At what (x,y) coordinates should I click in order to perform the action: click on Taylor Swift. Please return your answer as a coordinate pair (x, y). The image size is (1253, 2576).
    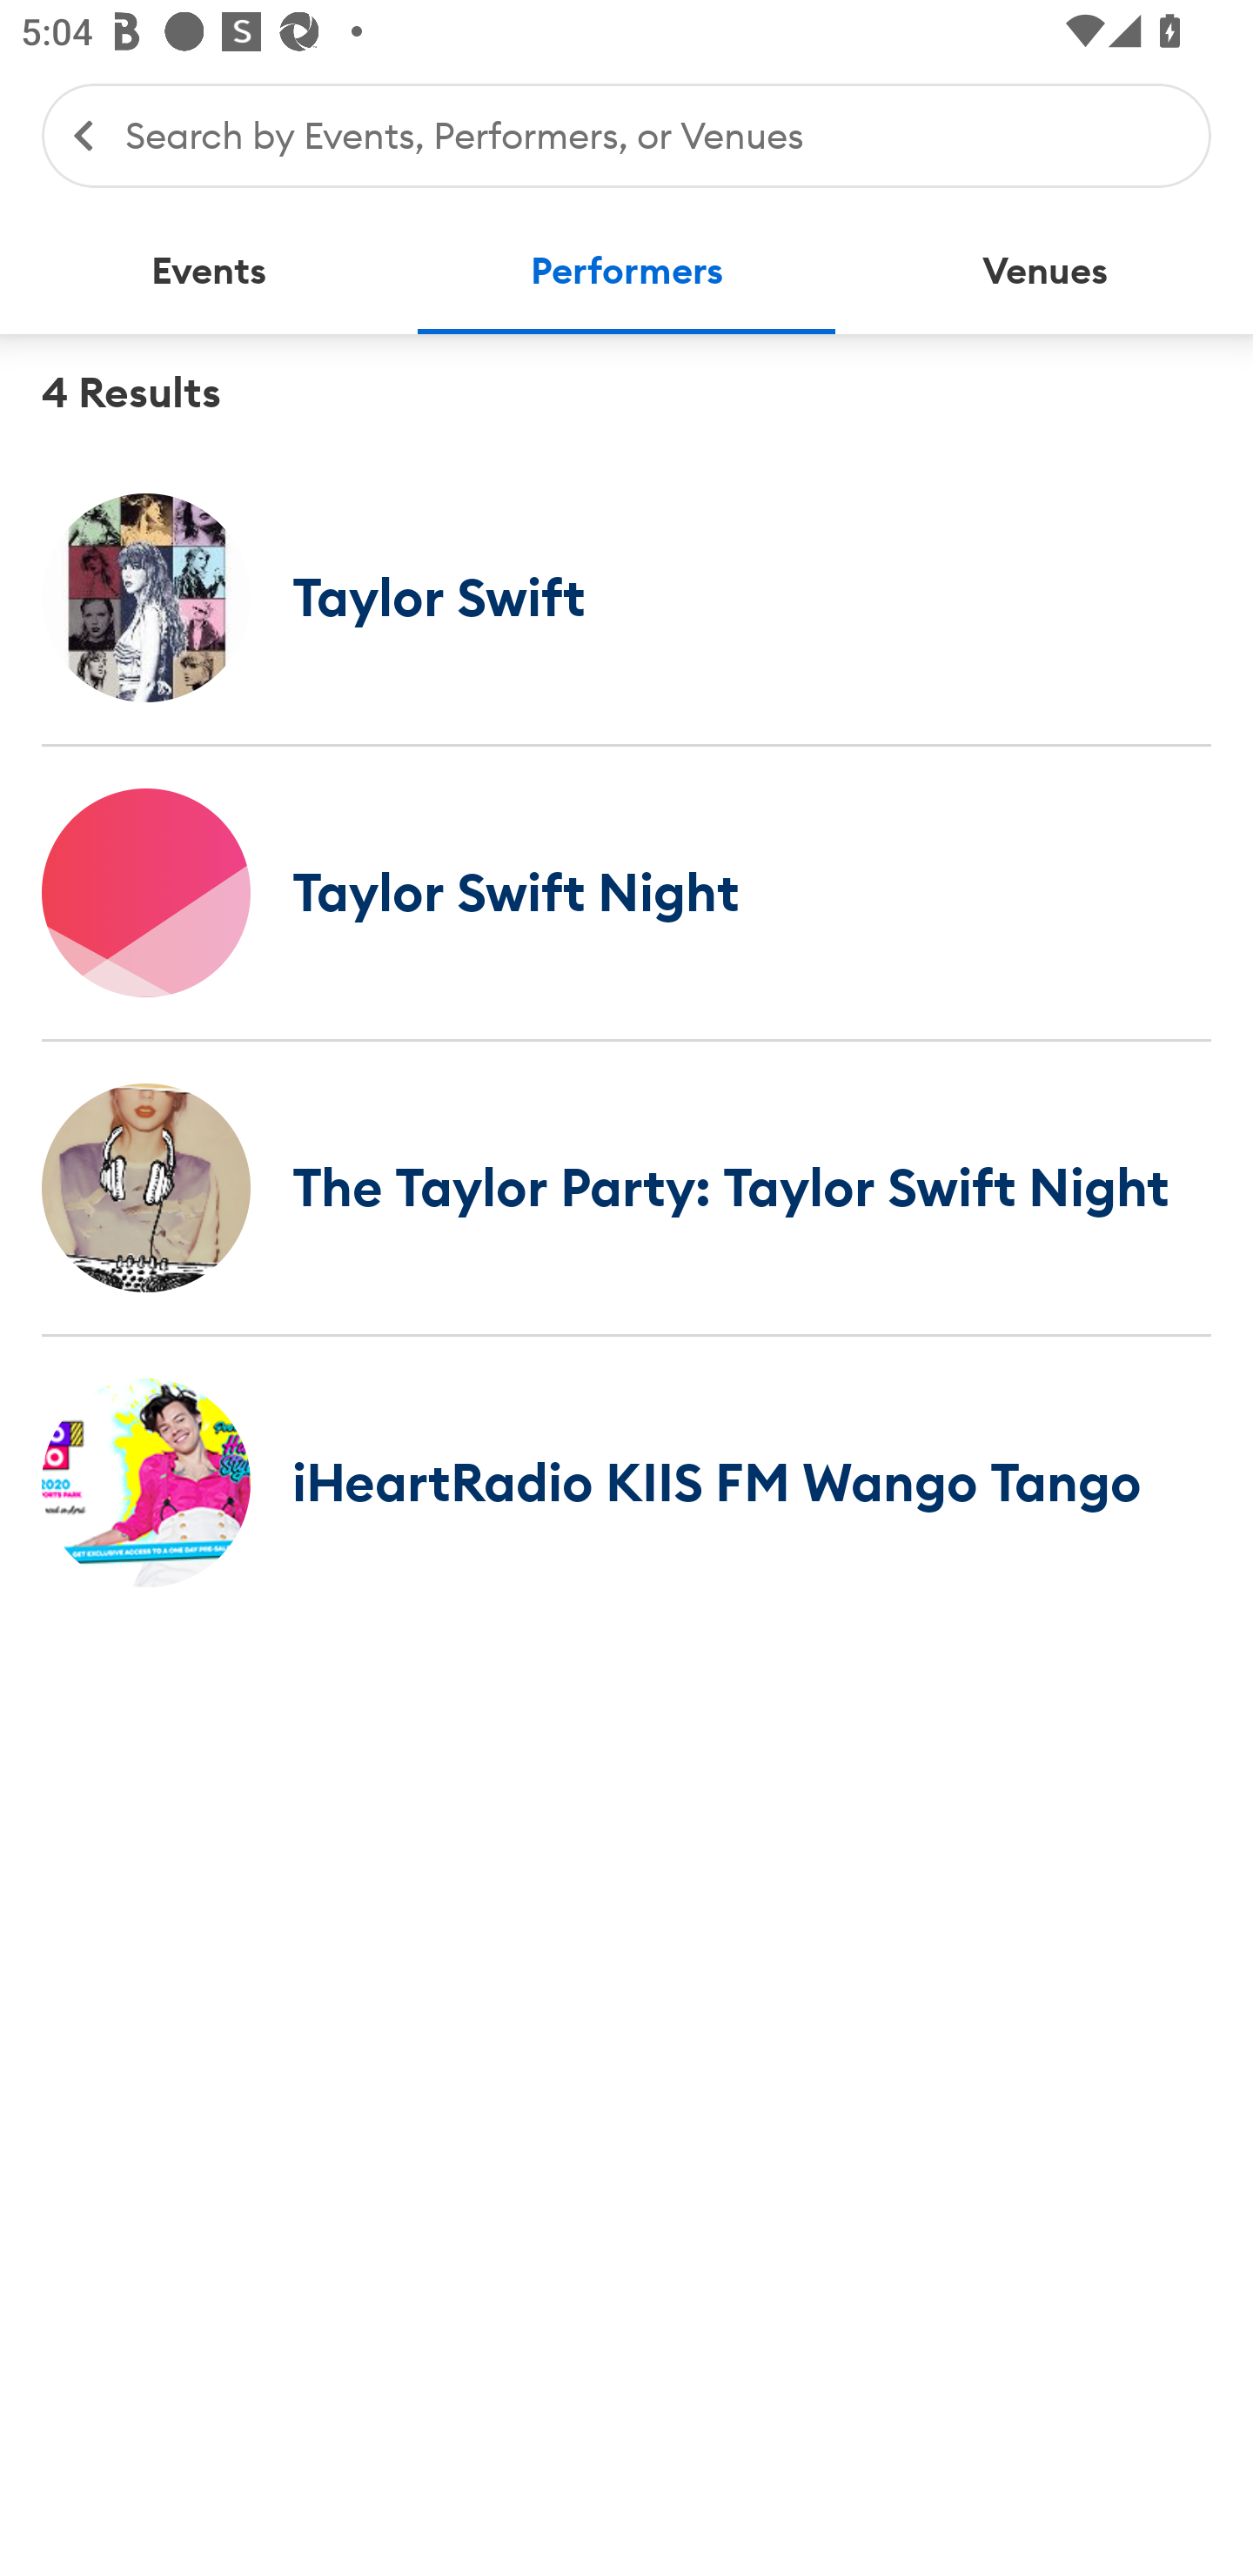
    Looking at the image, I should click on (626, 597).